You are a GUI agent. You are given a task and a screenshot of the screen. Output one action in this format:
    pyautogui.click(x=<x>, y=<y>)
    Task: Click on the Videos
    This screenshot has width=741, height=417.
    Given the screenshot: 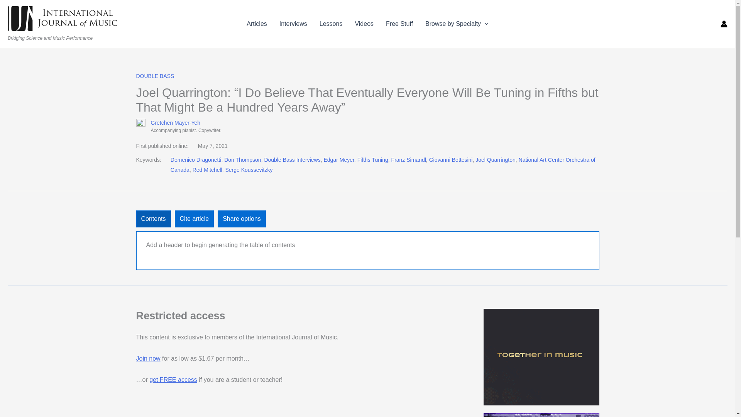 What is the action you would take?
    pyautogui.click(x=364, y=24)
    